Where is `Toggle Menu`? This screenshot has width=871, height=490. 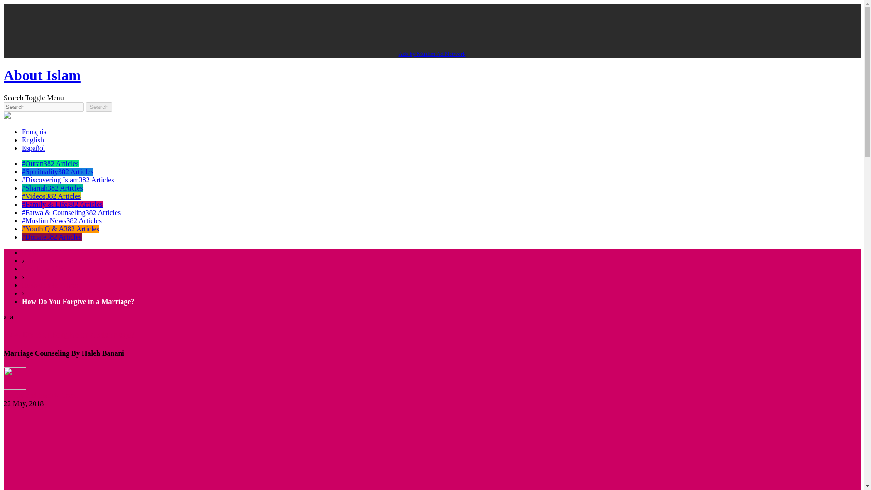
Toggle Menu is located at coordinates (44, 98).